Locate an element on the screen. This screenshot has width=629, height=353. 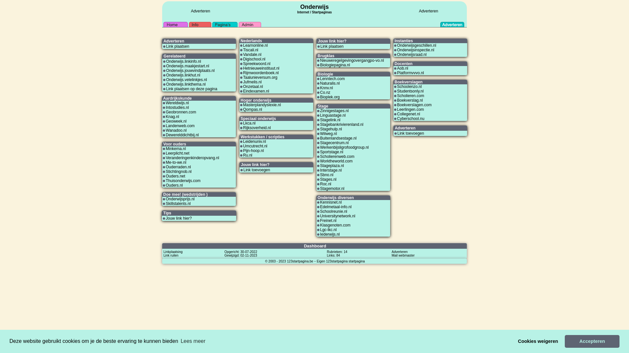
Me-to-we.nl is located at coordinates (176, 162).